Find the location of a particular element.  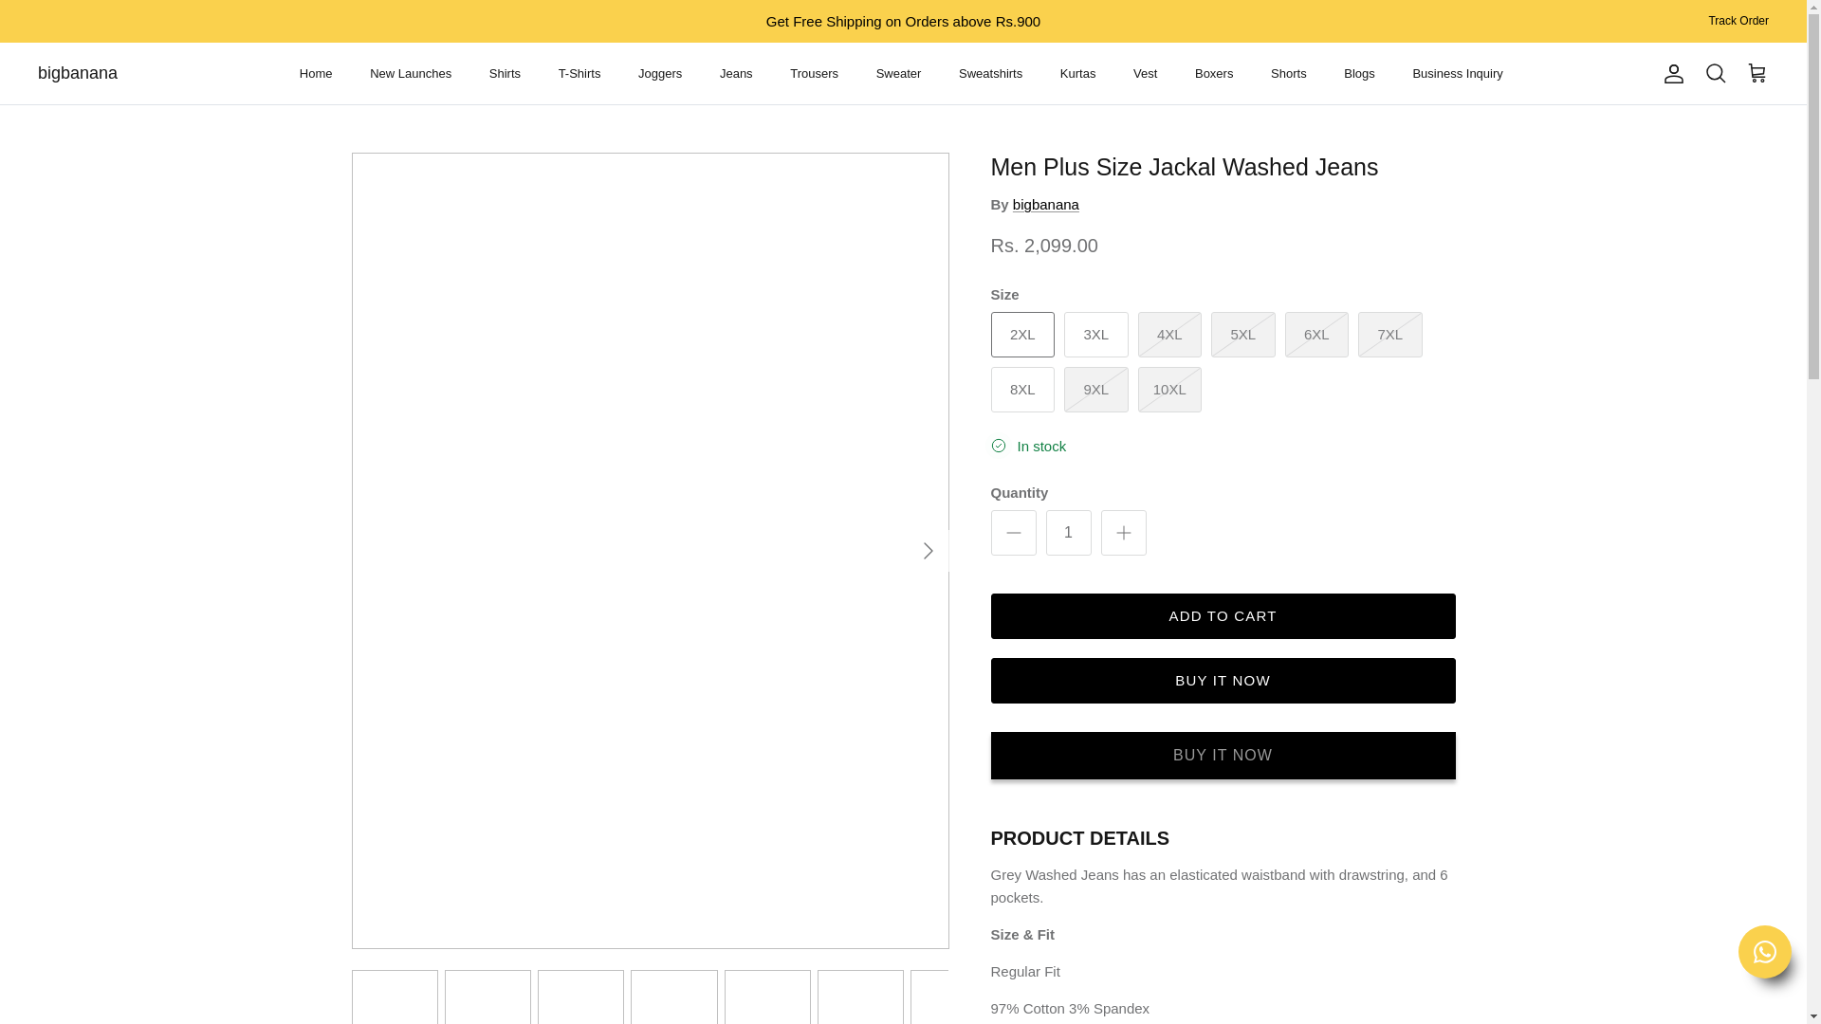

Joggers is located at coordinates (660, 74).